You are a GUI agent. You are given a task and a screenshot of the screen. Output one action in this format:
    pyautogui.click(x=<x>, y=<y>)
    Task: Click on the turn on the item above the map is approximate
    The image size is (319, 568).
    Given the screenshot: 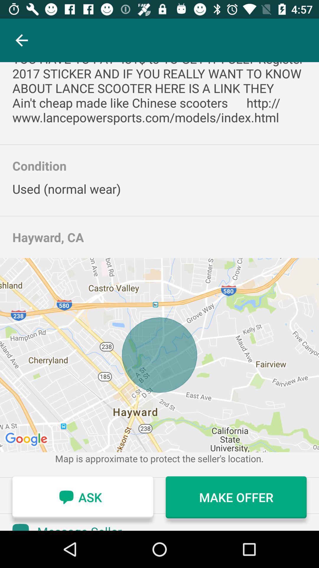 What is the action you would take?
    pyautogui.click(x=159, y=355)
    